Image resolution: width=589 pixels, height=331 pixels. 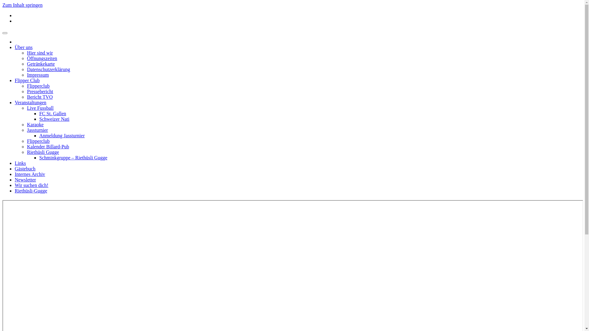 I want to click on Anmeldung Jassturnier, so click(x=62, y=135).